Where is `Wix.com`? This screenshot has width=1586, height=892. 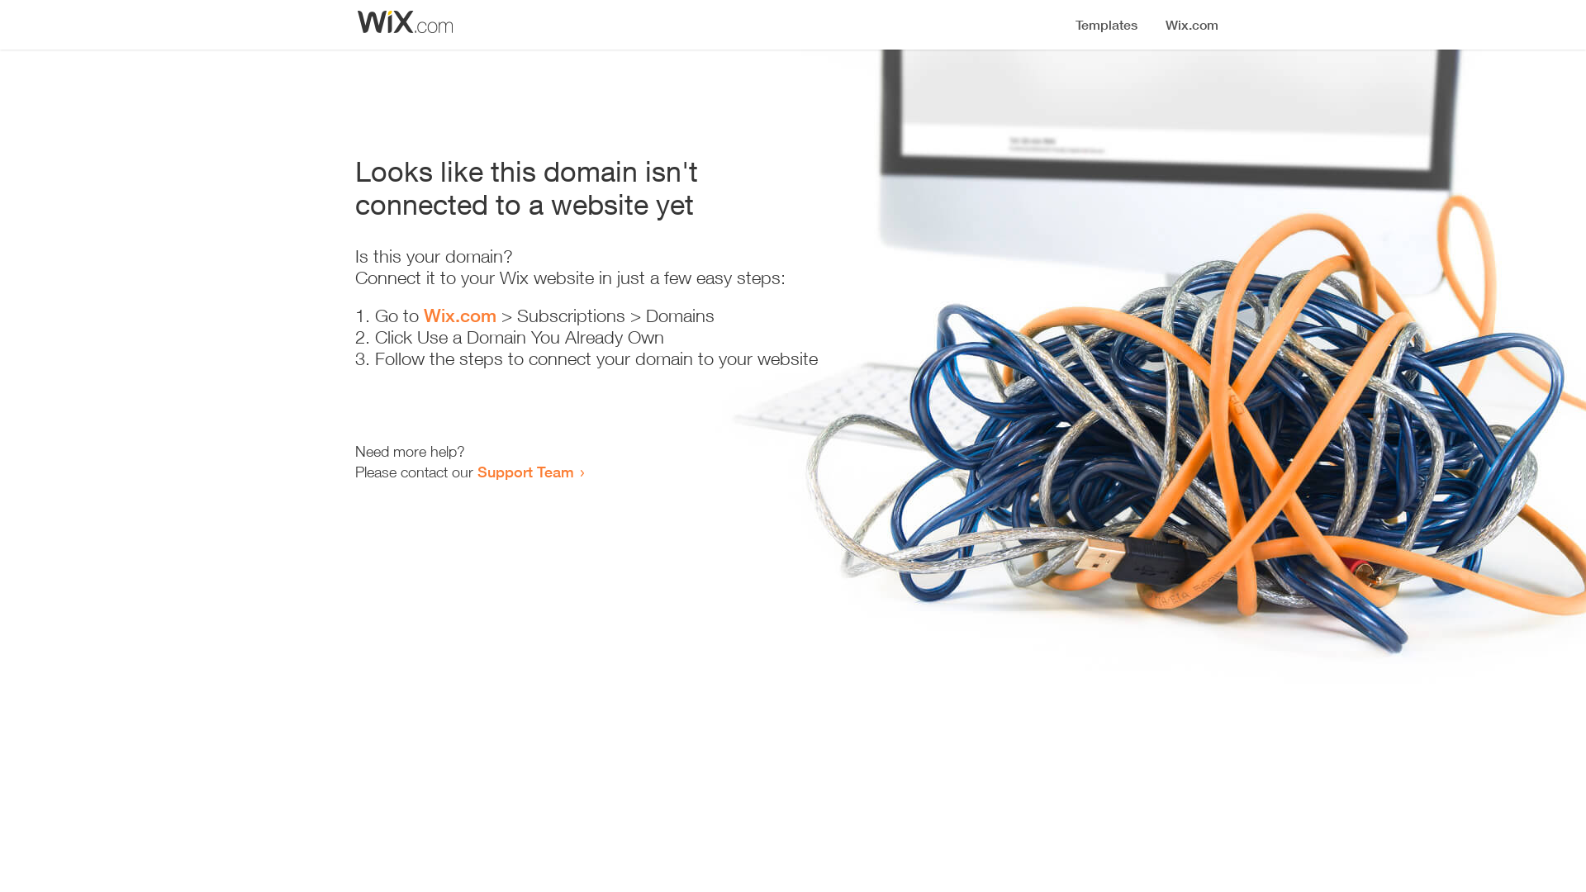 Wix.com is located at coordinates (460, 316).